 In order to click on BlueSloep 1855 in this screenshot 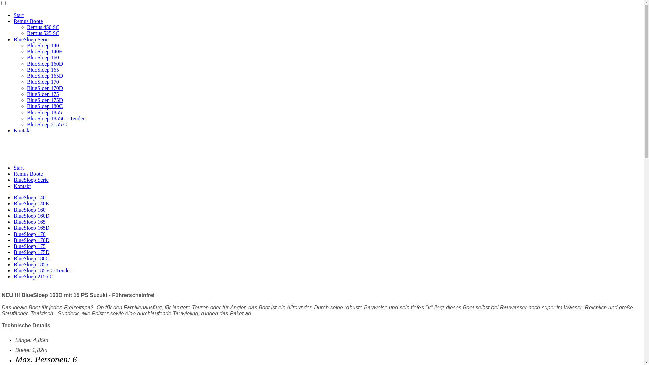, I will do `click(31, 264)`.